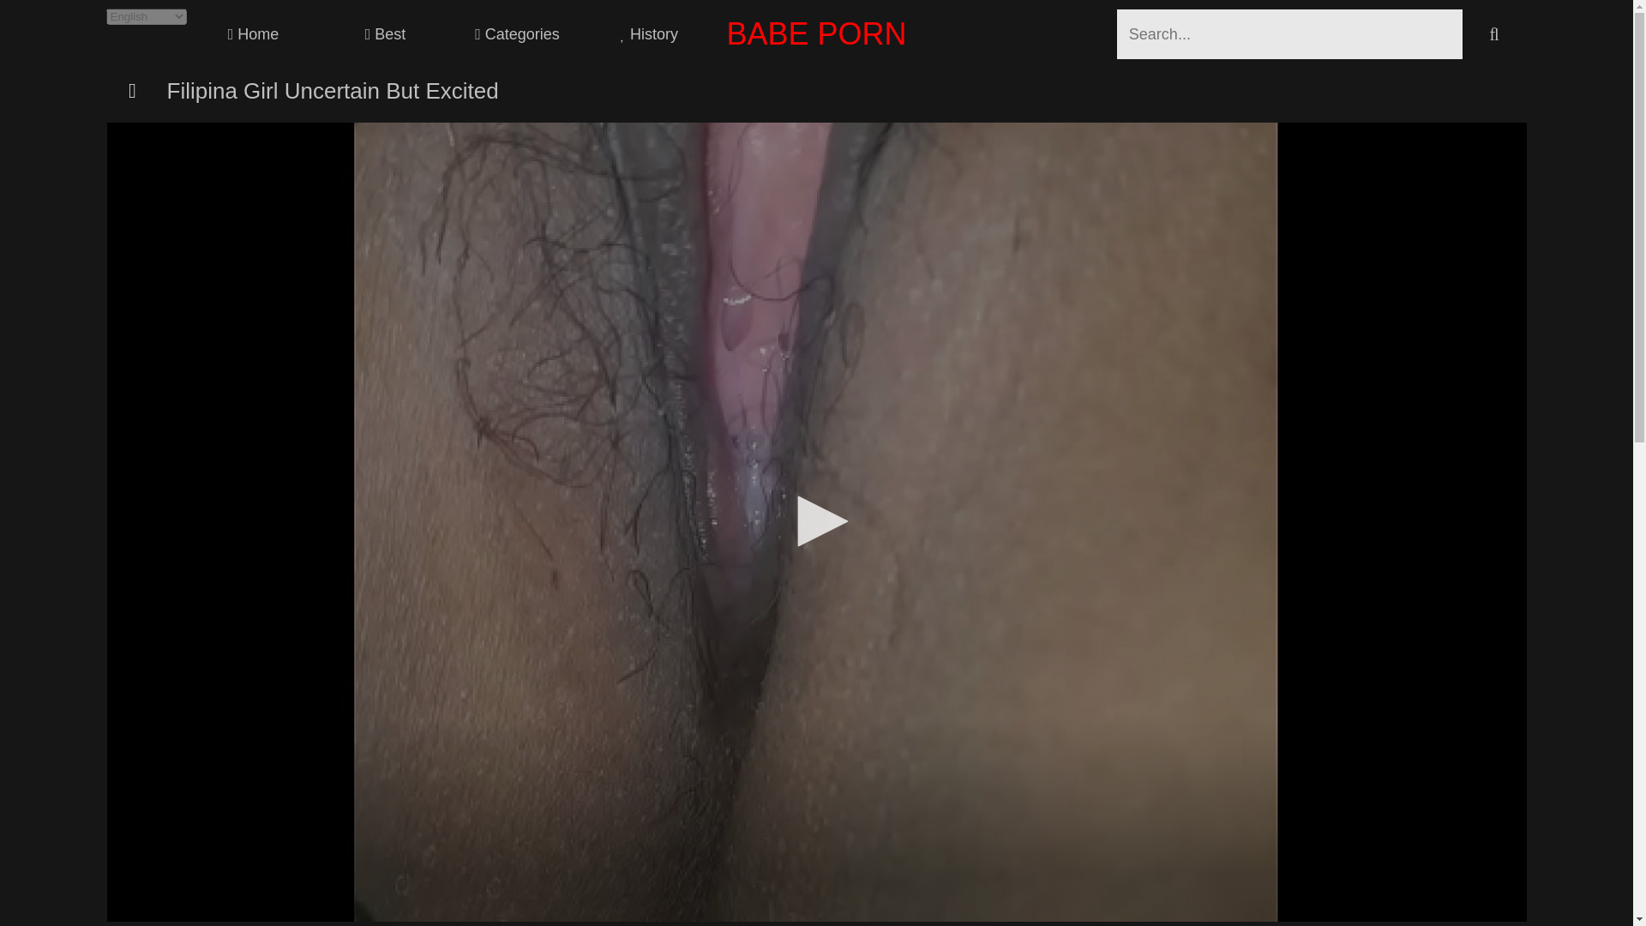 This screenshot has height=926, width=1646. Describe the element at coordinates (649, 34) in the screenshot. I see `History` at that location.